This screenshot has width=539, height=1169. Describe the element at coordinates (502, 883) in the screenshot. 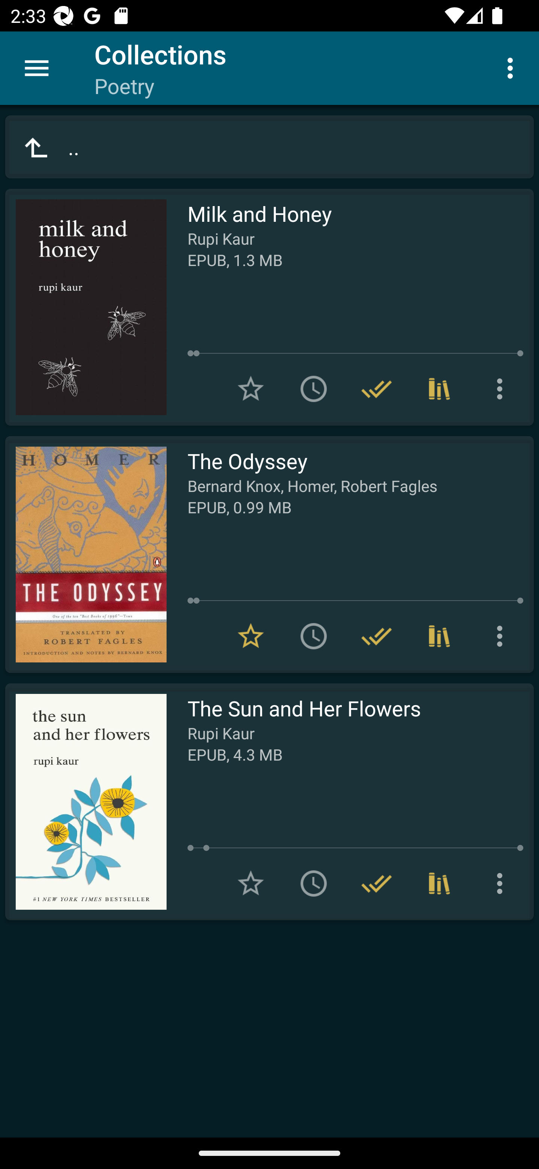

I see `More options` at that location.